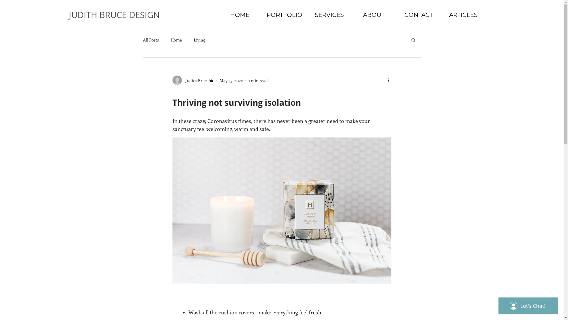 This screenshot has width=568, height=320. What do you see at coordinates (240, 15) in the screenshot?
I see `HOME` at bounding box center [240, 15].